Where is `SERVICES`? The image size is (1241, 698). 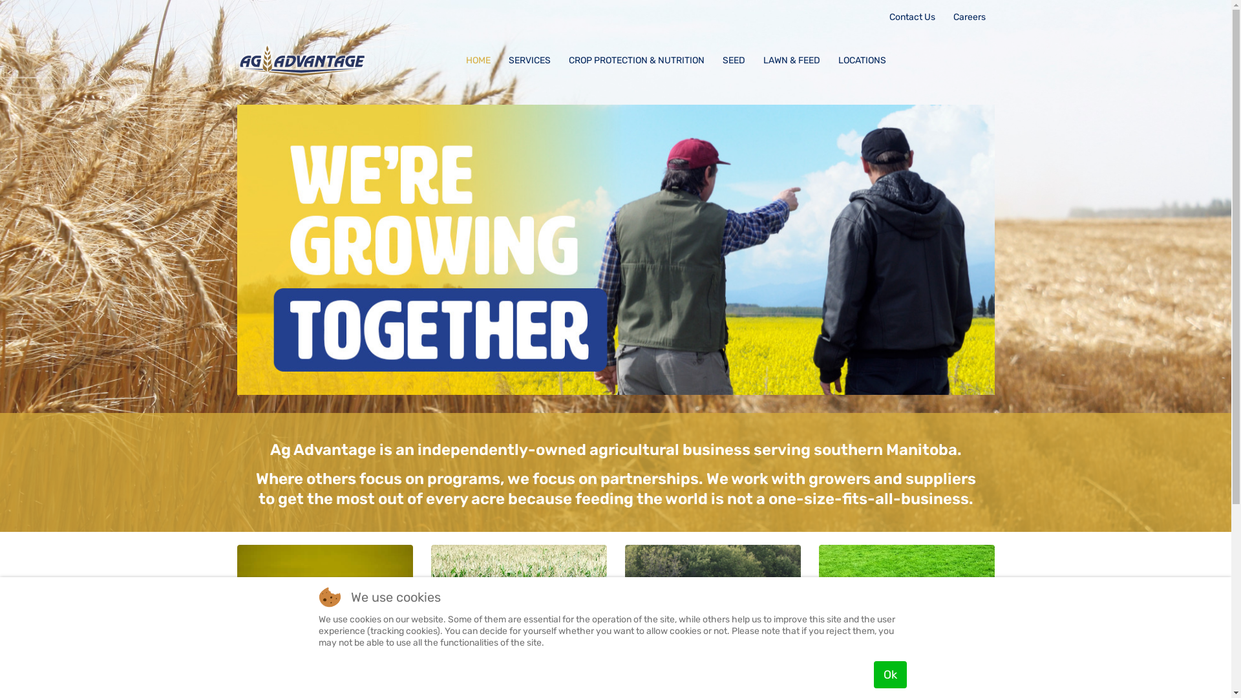 SERVICES is located at coordinates (529, 61).